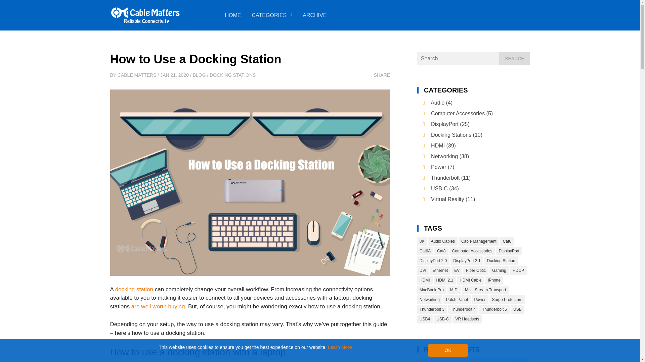 Image resolution: width=645 pixels, height=362 pixels. Describe the element at coordinates (269, 15) in the screenshot. I see `CATEGORIES` at that location.